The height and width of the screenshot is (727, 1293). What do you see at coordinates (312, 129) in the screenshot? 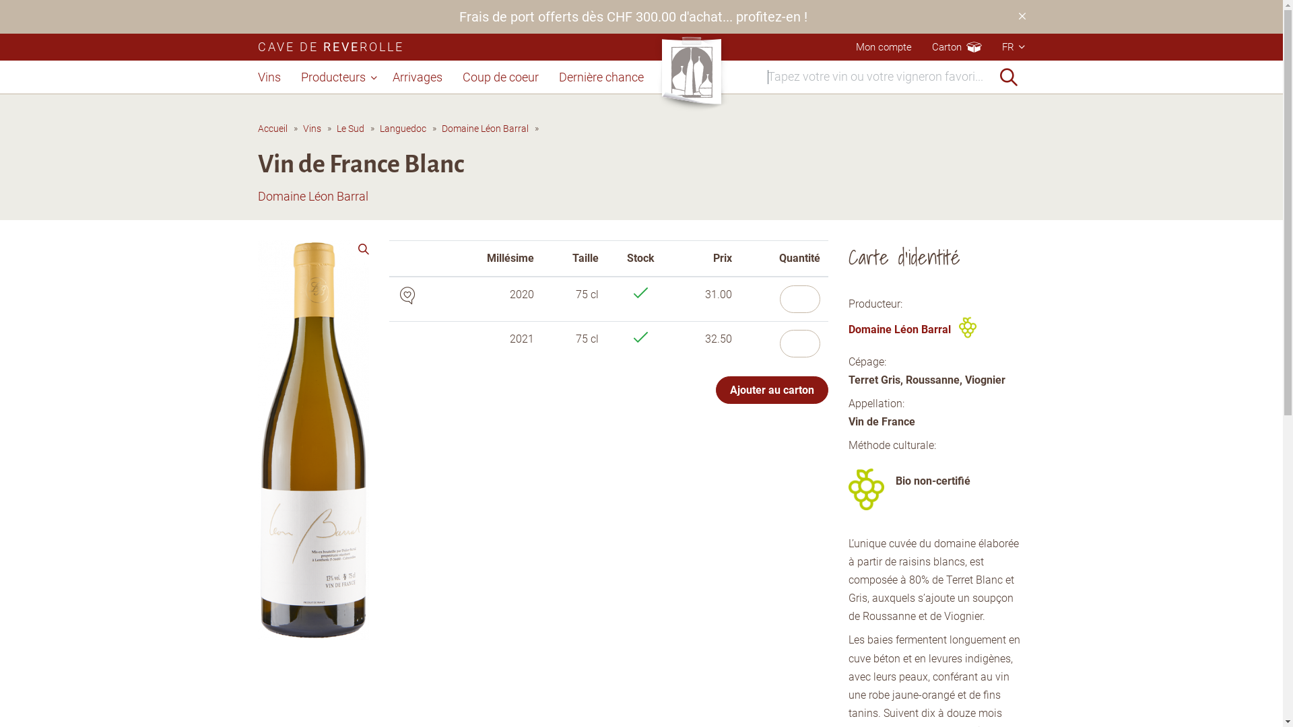
I see `Vins` at bounding box center [312, 129].